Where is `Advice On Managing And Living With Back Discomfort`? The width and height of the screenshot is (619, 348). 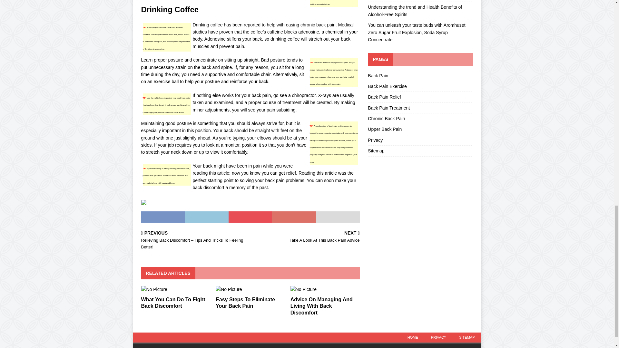
Advice On Managing And Living With Back Discomfort is located at coordinates (245, 303).